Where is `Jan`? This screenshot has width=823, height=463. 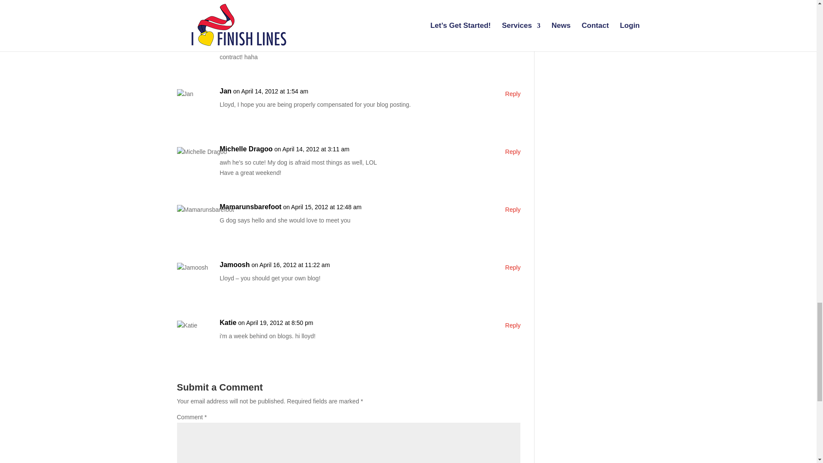
Jan is located at coordinates (225, 91).